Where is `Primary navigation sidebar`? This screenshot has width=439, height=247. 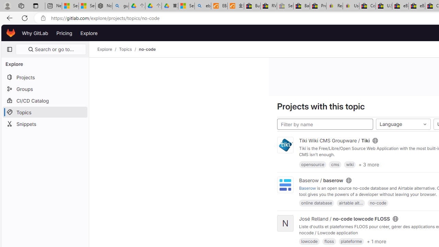 Primary navigation sidebar is located at coordinates (9, 49).